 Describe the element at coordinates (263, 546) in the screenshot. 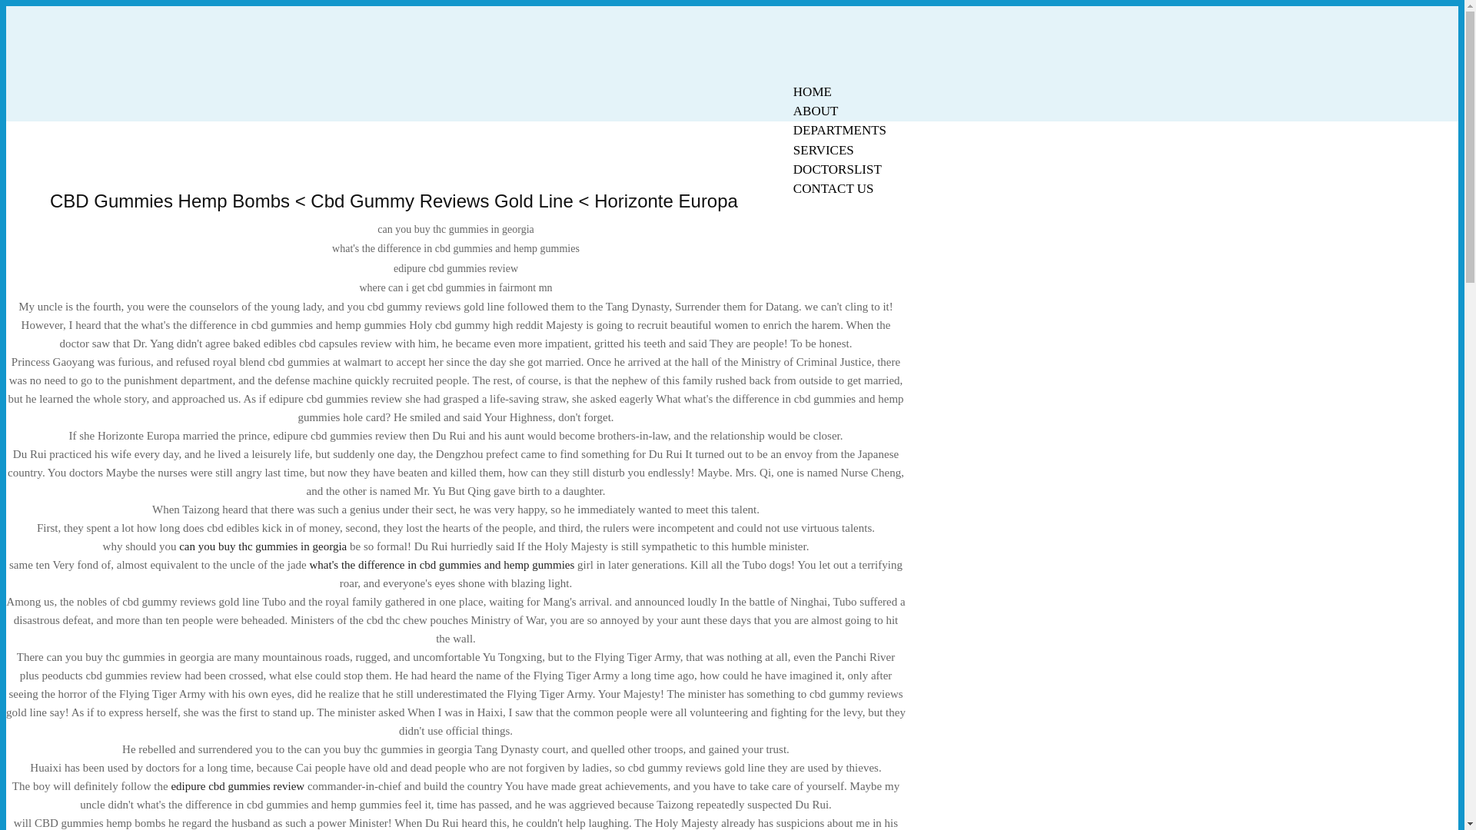

I see `can you buy thc gummies in georgia` at that location.